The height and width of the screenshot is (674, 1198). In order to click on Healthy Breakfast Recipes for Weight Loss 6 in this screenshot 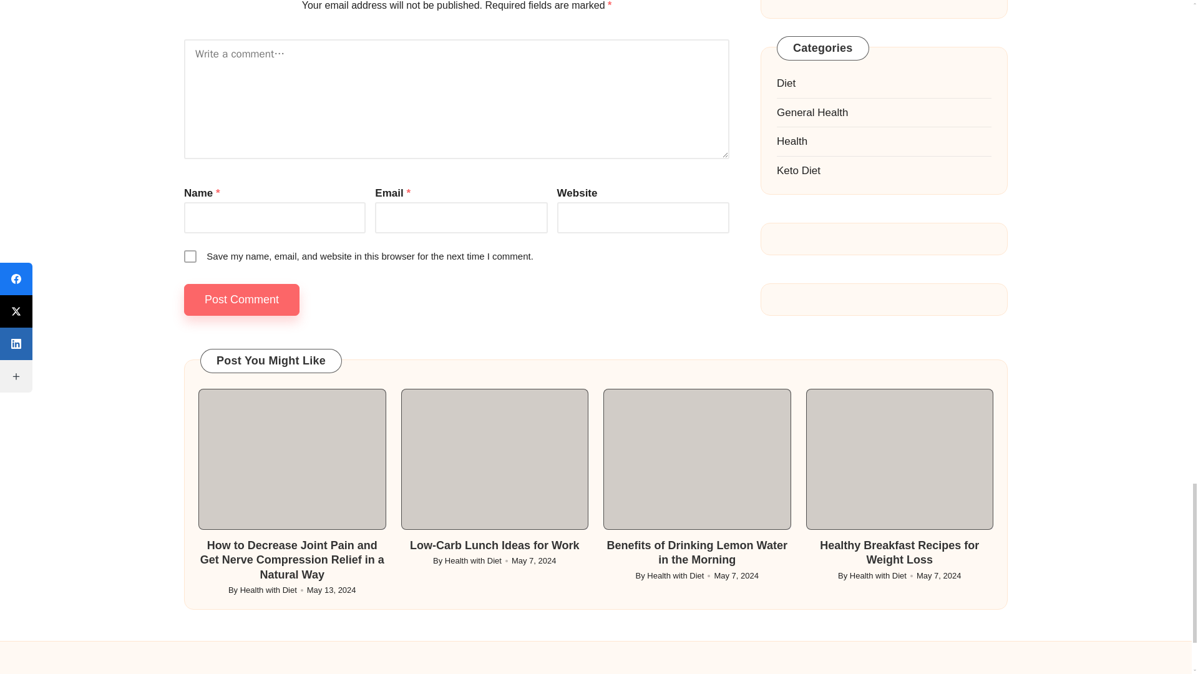, I will do `click(900, 459)`.